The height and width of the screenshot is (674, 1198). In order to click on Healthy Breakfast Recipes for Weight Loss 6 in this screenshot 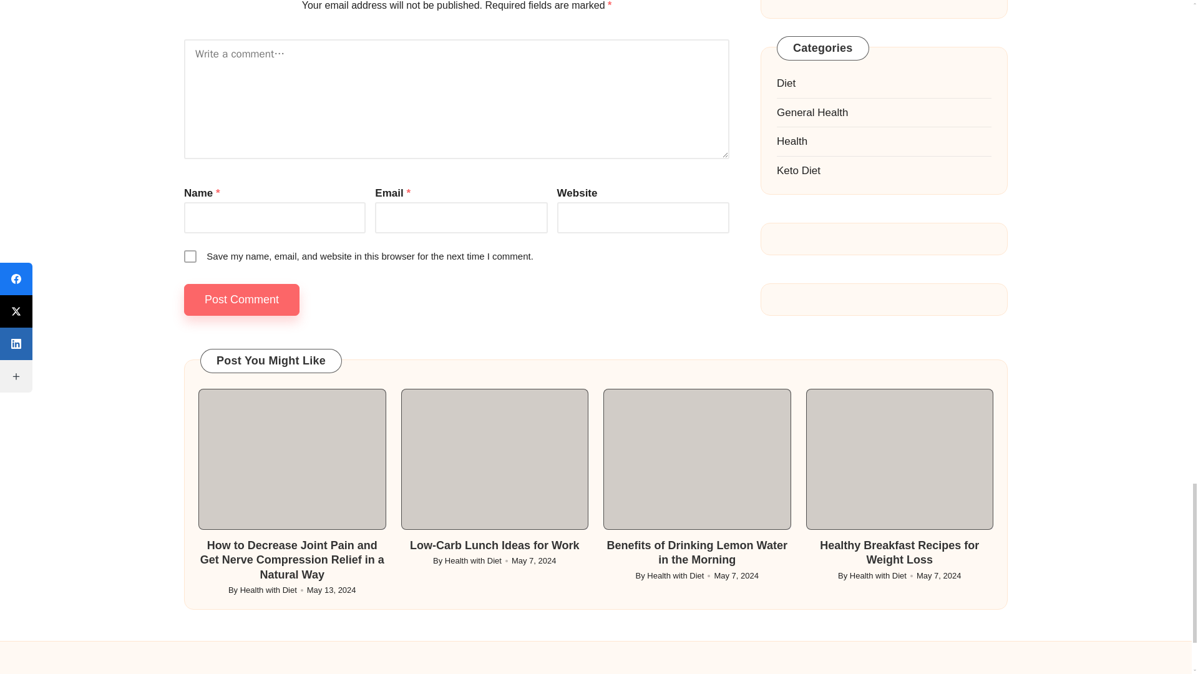, I will do `click(900, 459)`.